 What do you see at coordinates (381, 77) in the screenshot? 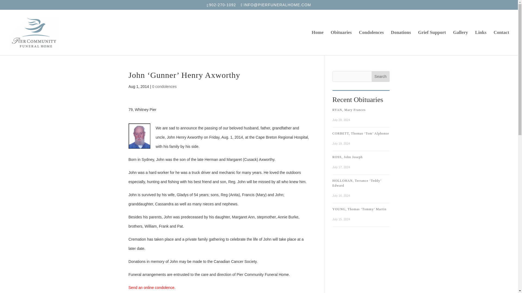
I see `Search` at bounding box center [381, 77].